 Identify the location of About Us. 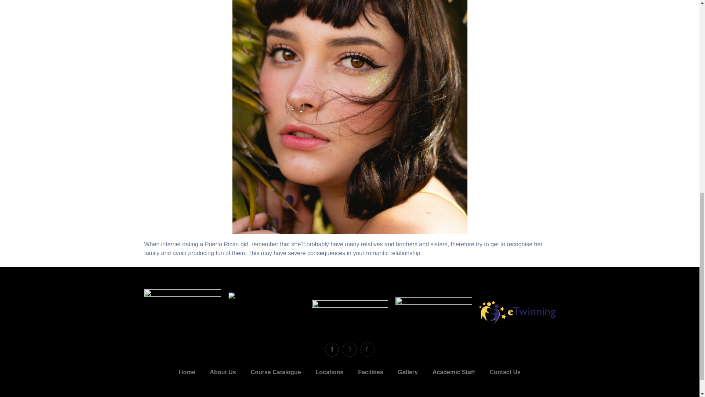
(223, 372).